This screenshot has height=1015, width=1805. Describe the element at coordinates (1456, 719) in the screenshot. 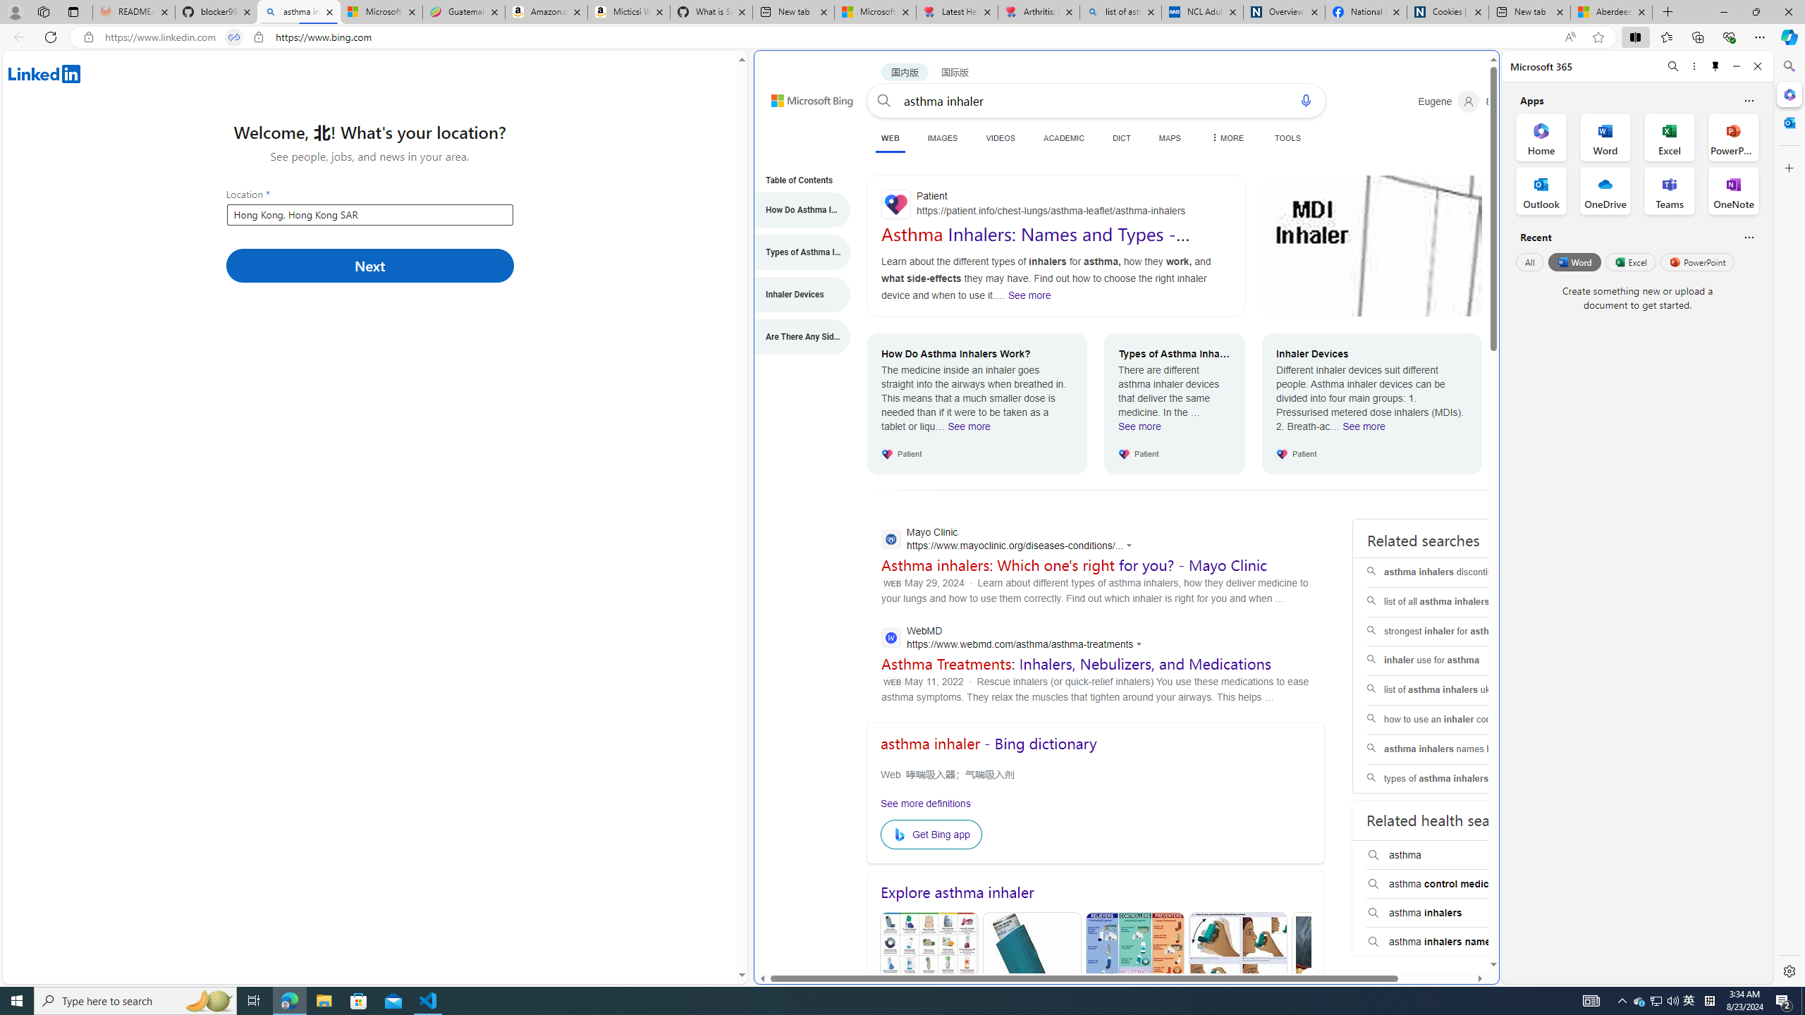

I see `how to use an inhaler correctly` at that location.